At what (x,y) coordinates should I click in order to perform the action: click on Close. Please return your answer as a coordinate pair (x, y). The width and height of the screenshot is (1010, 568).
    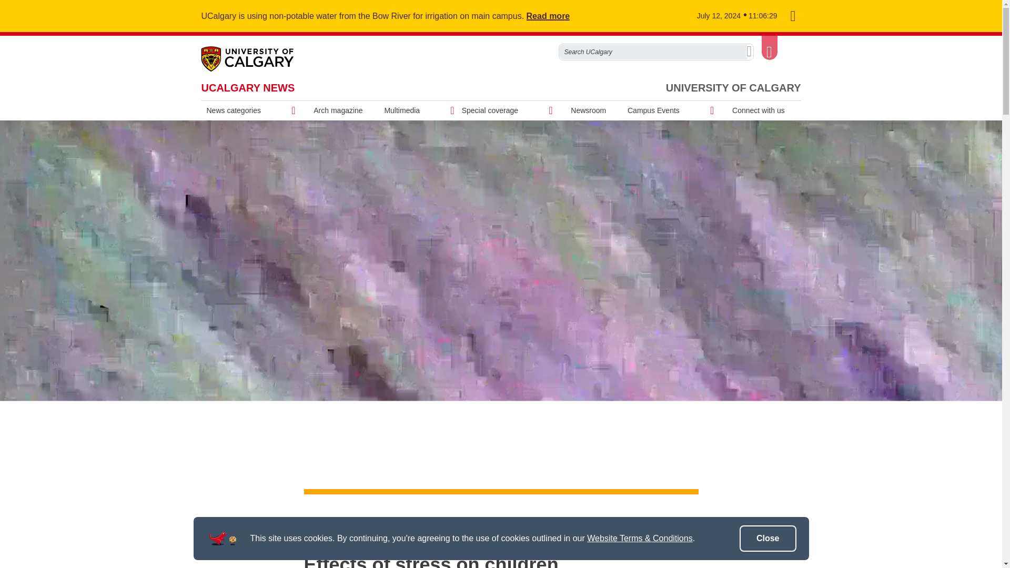
    Looking at the image, I should click on (768, 539).